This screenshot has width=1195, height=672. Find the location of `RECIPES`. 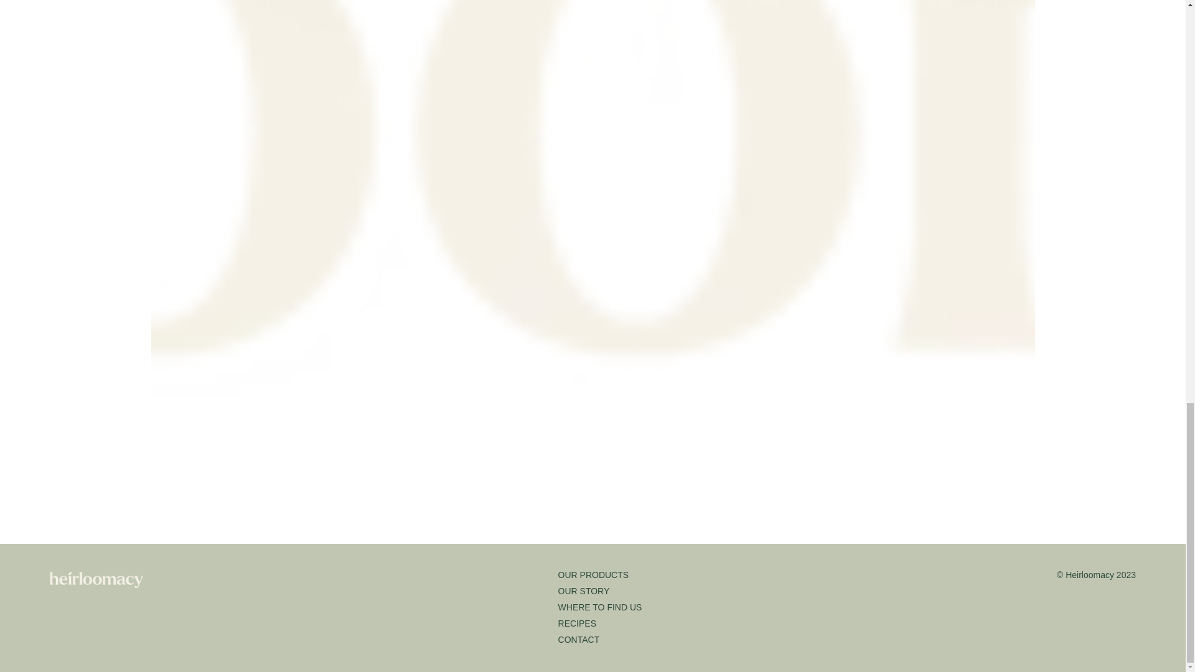

RECIPES is located at coordinates (577, 623).